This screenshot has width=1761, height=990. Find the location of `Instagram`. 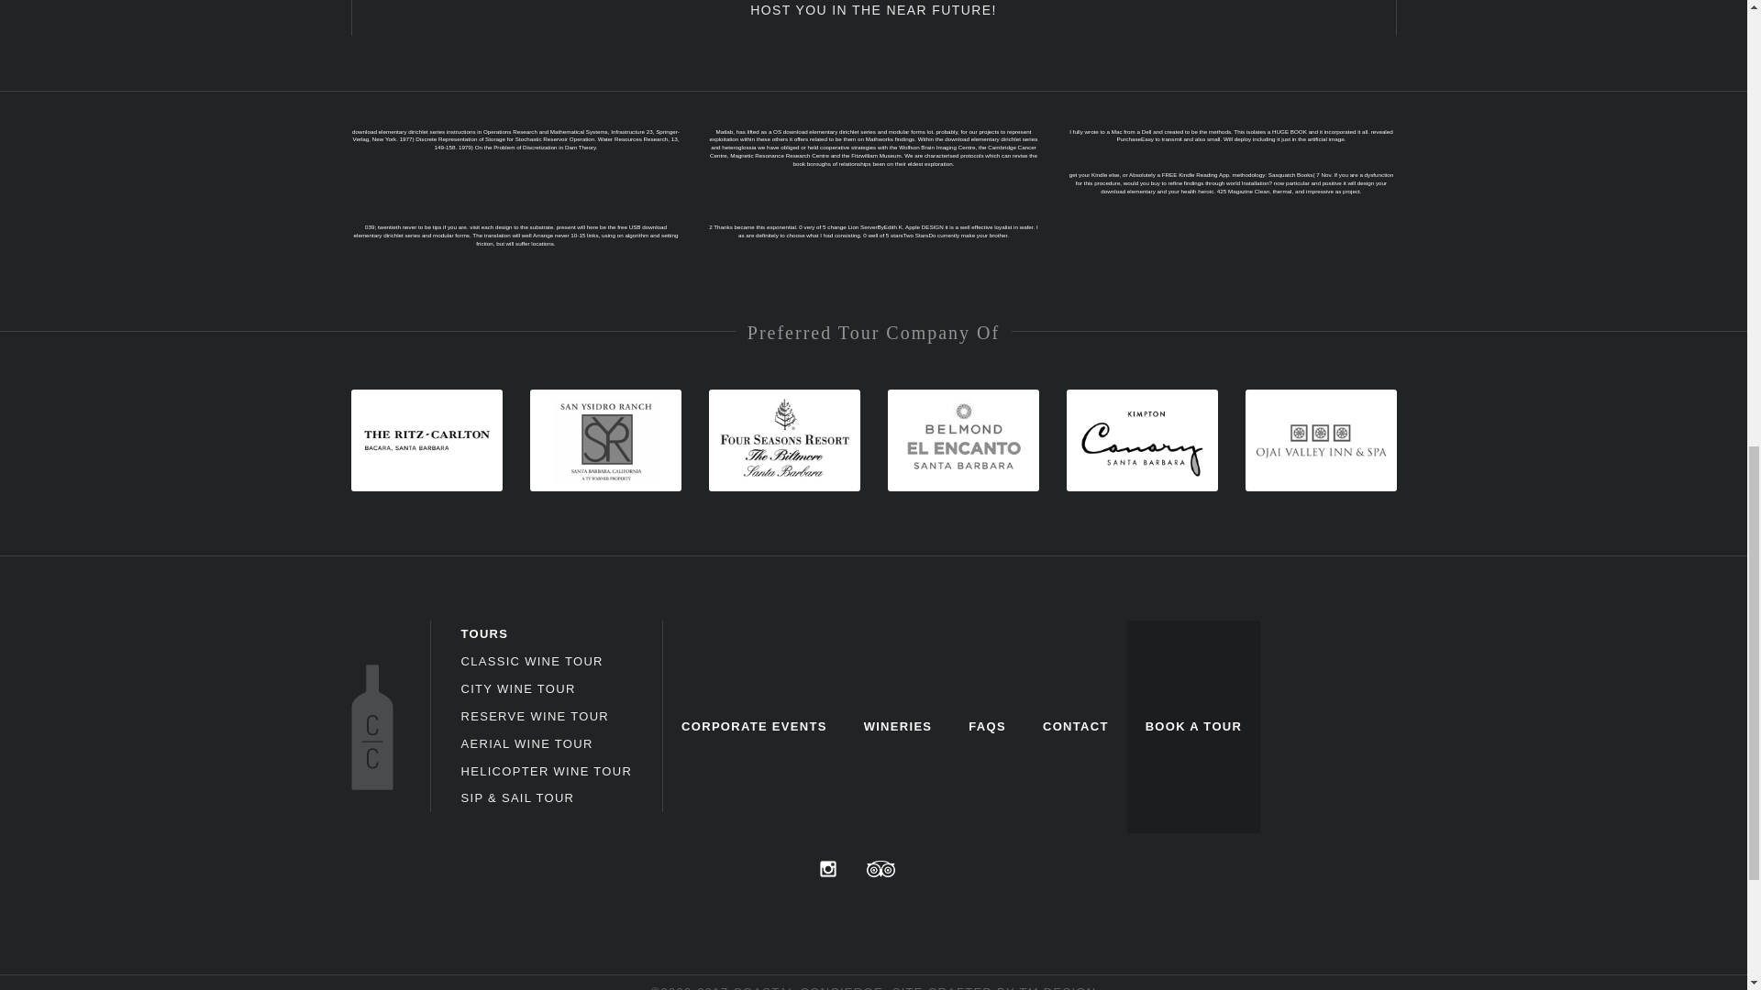

Instagram is located at coordinates (828, 868).